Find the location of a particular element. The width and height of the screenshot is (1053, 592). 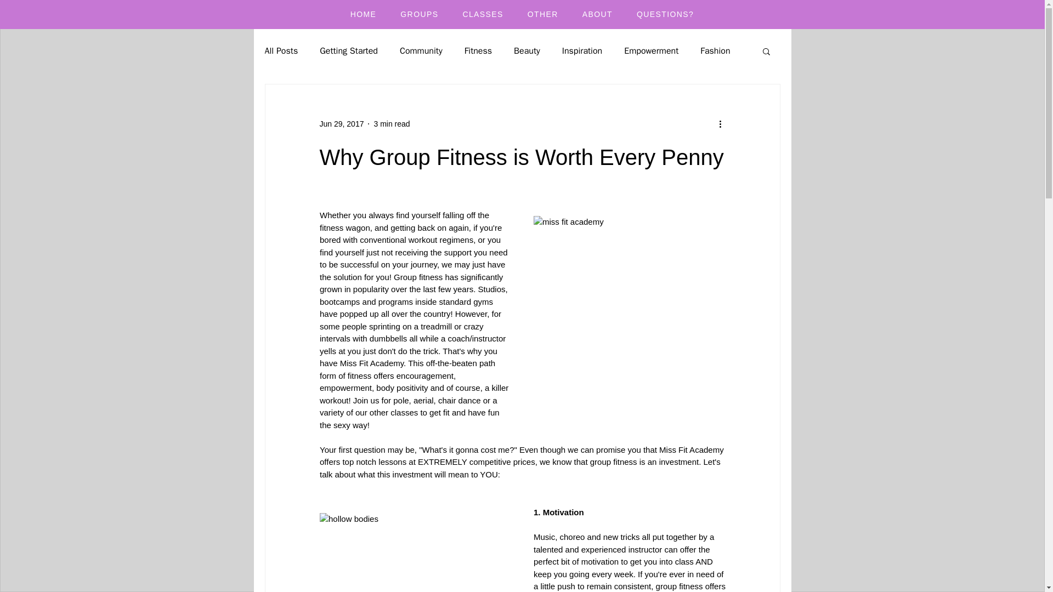

Empowerment is located at coordinates (651, 50).